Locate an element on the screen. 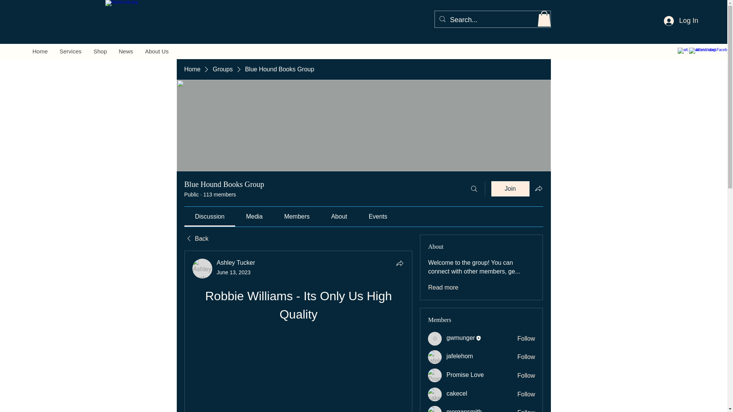 The image size is (733, 412). jafelehom is located at coordinates (460, 356).